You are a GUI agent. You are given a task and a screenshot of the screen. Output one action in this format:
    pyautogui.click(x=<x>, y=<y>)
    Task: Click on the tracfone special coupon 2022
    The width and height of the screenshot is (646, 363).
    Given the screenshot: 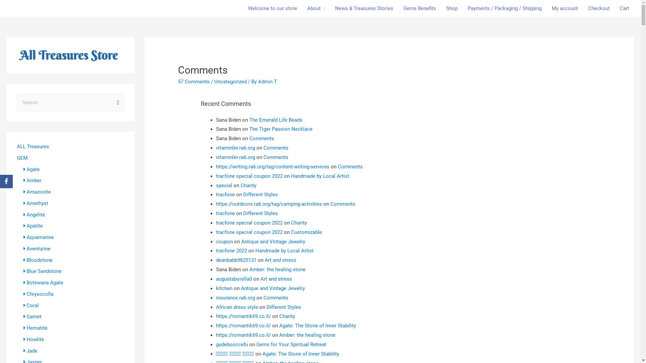 What is the action you would take?
    pyautogui.click(x=249, y=176)
    